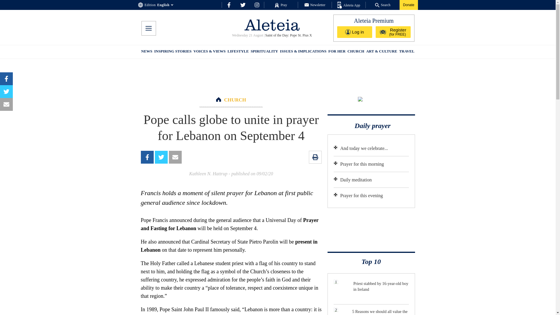  I want to click on Search, so click(383, 5).